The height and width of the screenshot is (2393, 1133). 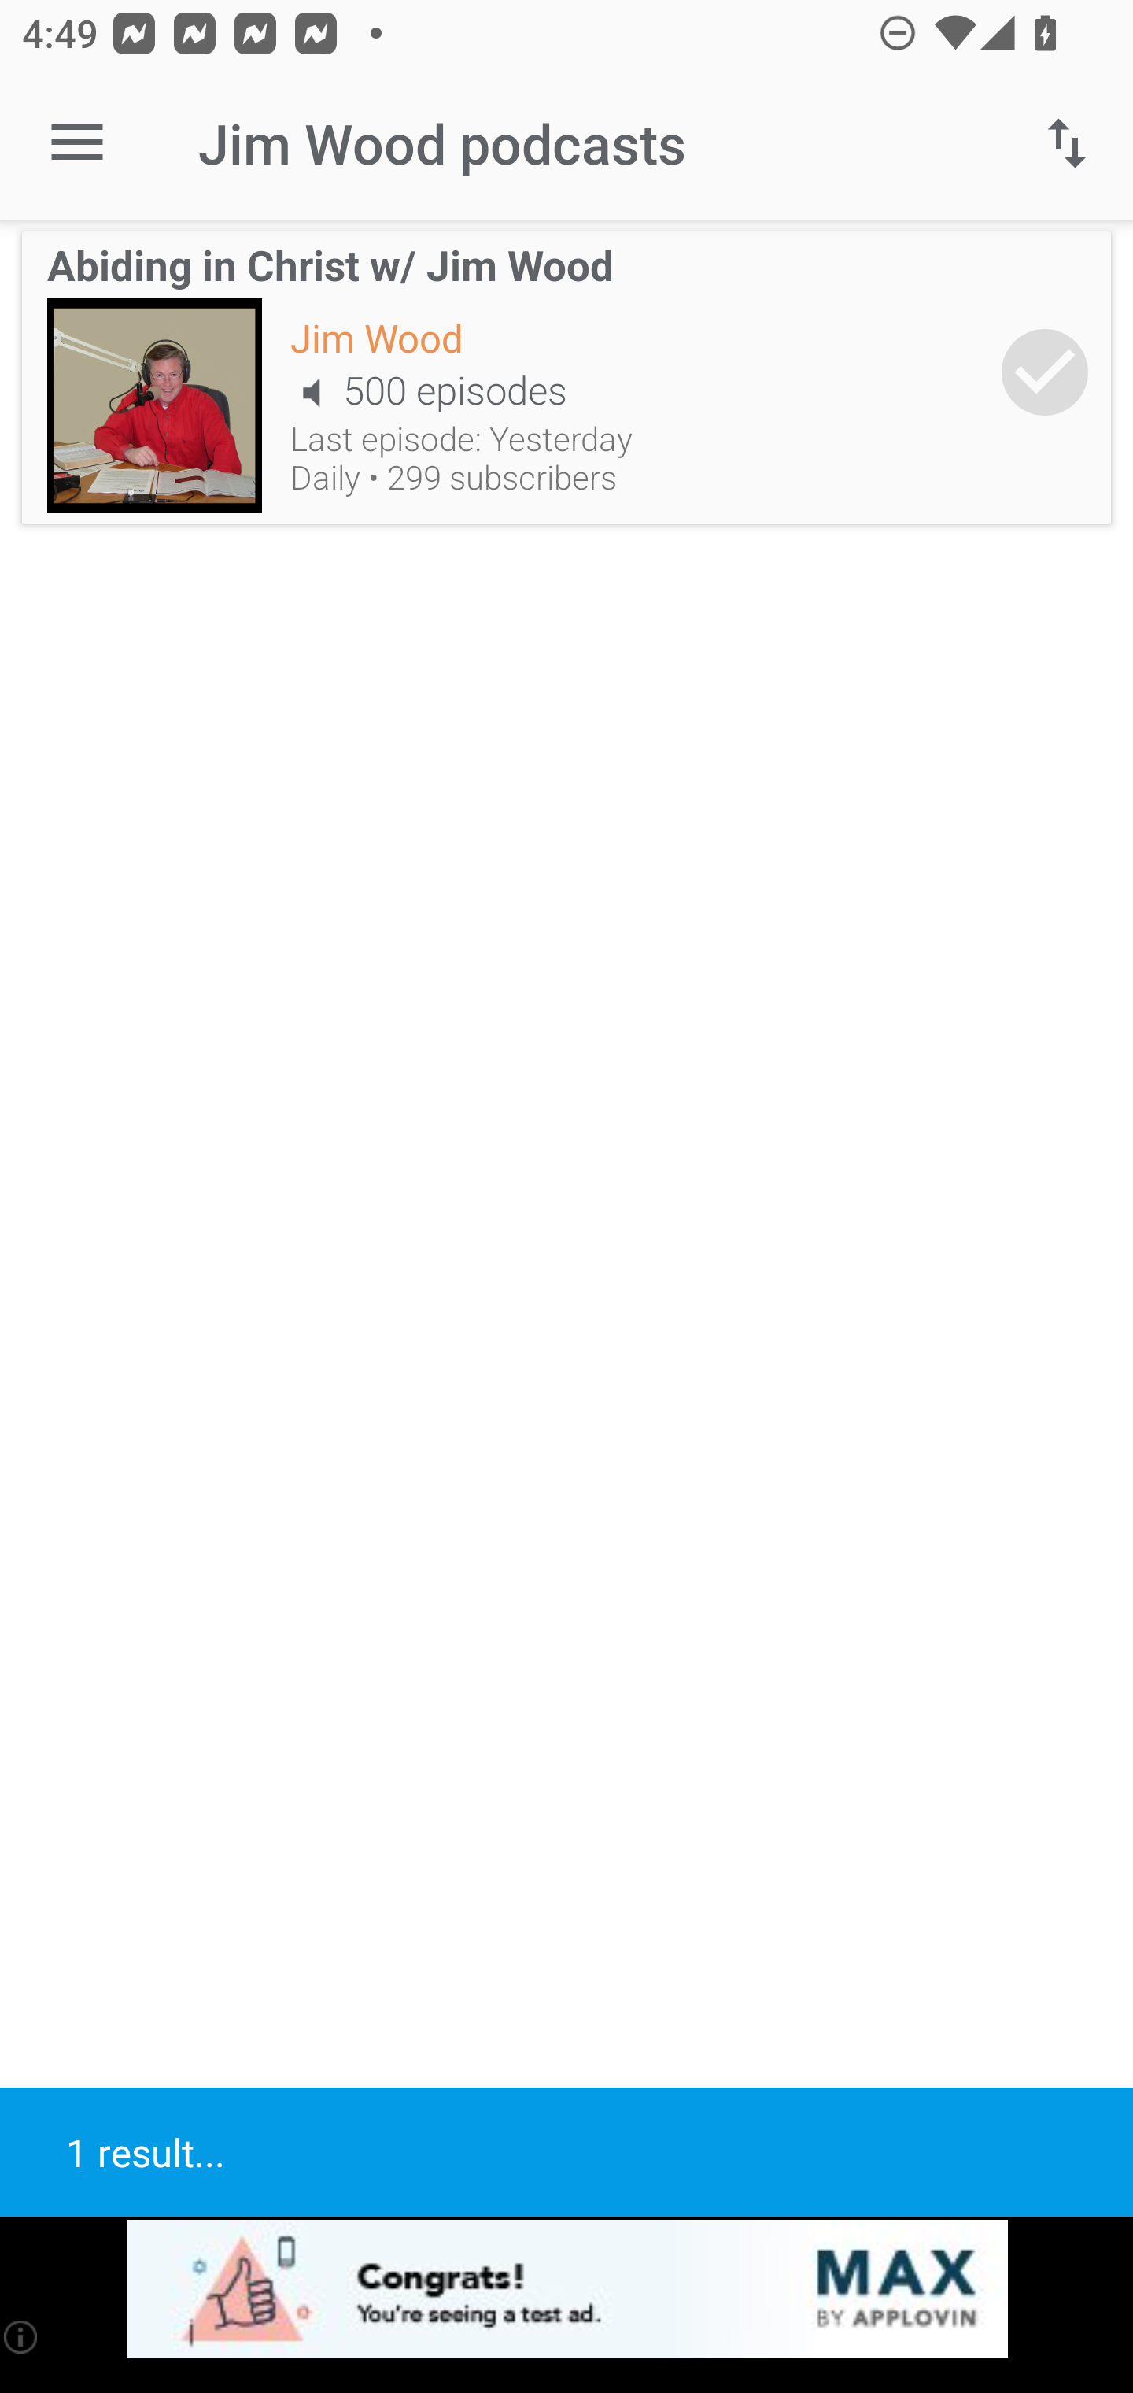 I want to click on app-monetization, so click(x=566, y=2290).